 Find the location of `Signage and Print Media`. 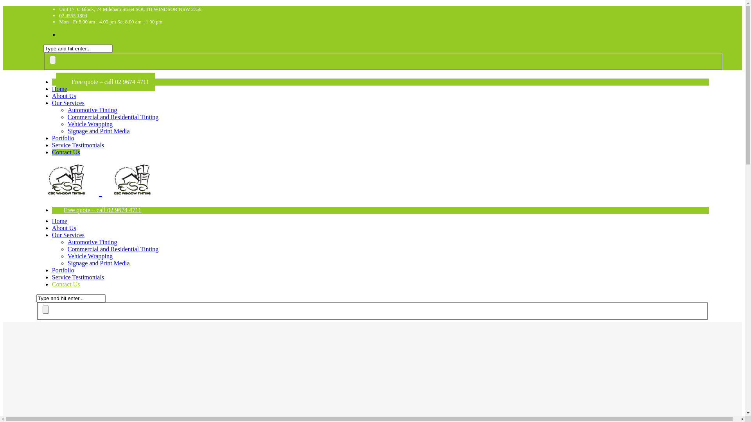

Signage and Print Media is located at coordinates (99, 131).